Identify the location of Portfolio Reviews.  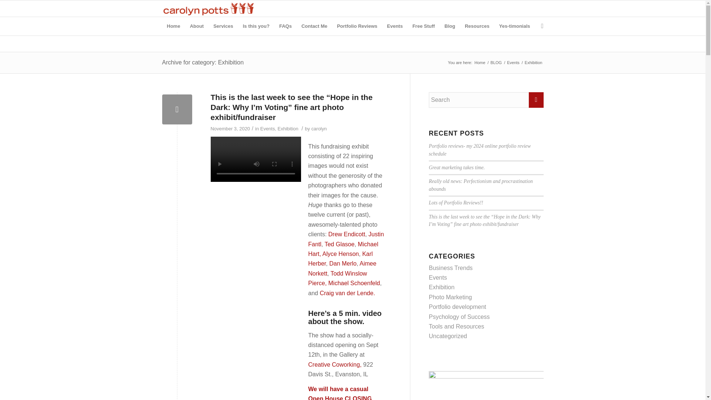
(357, 26).